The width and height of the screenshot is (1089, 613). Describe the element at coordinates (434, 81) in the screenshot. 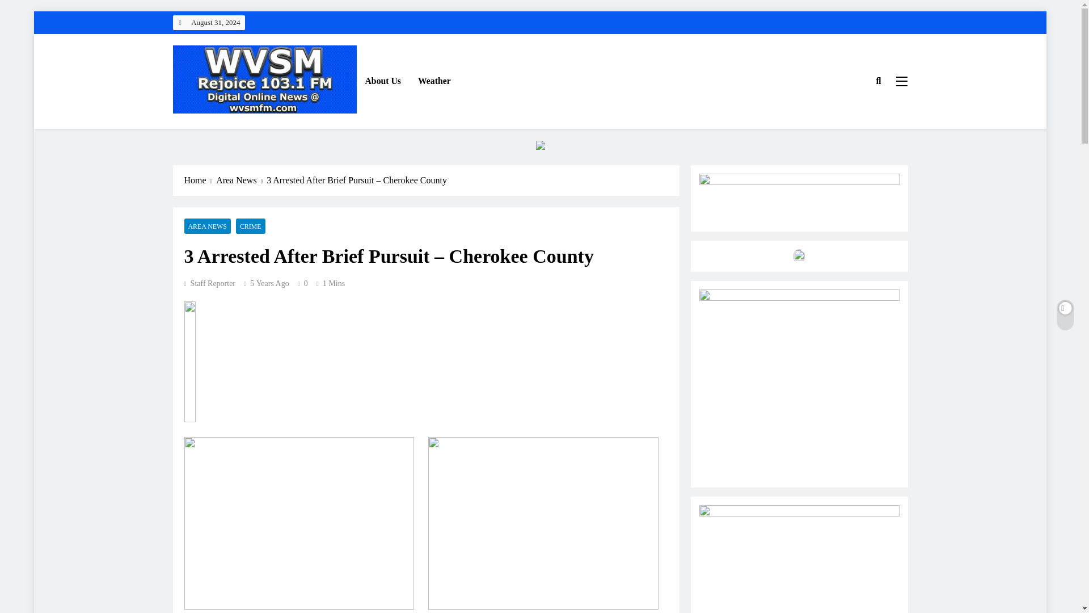

I see `Weather` at that location.